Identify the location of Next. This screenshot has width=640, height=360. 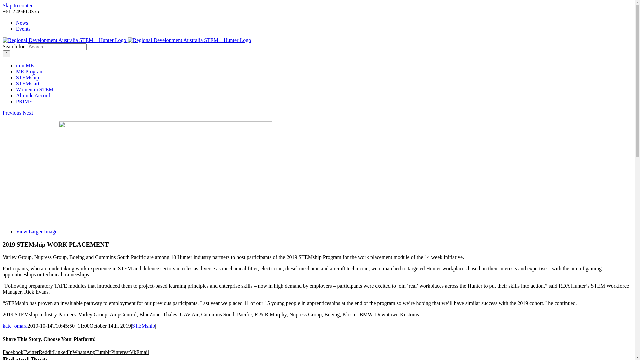
(28, 113).